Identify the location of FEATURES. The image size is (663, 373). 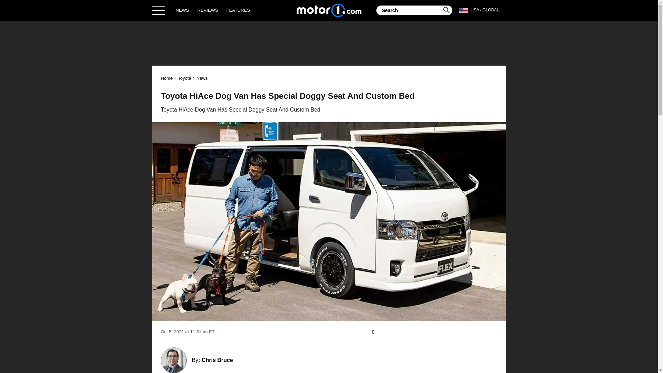
(238, 10).